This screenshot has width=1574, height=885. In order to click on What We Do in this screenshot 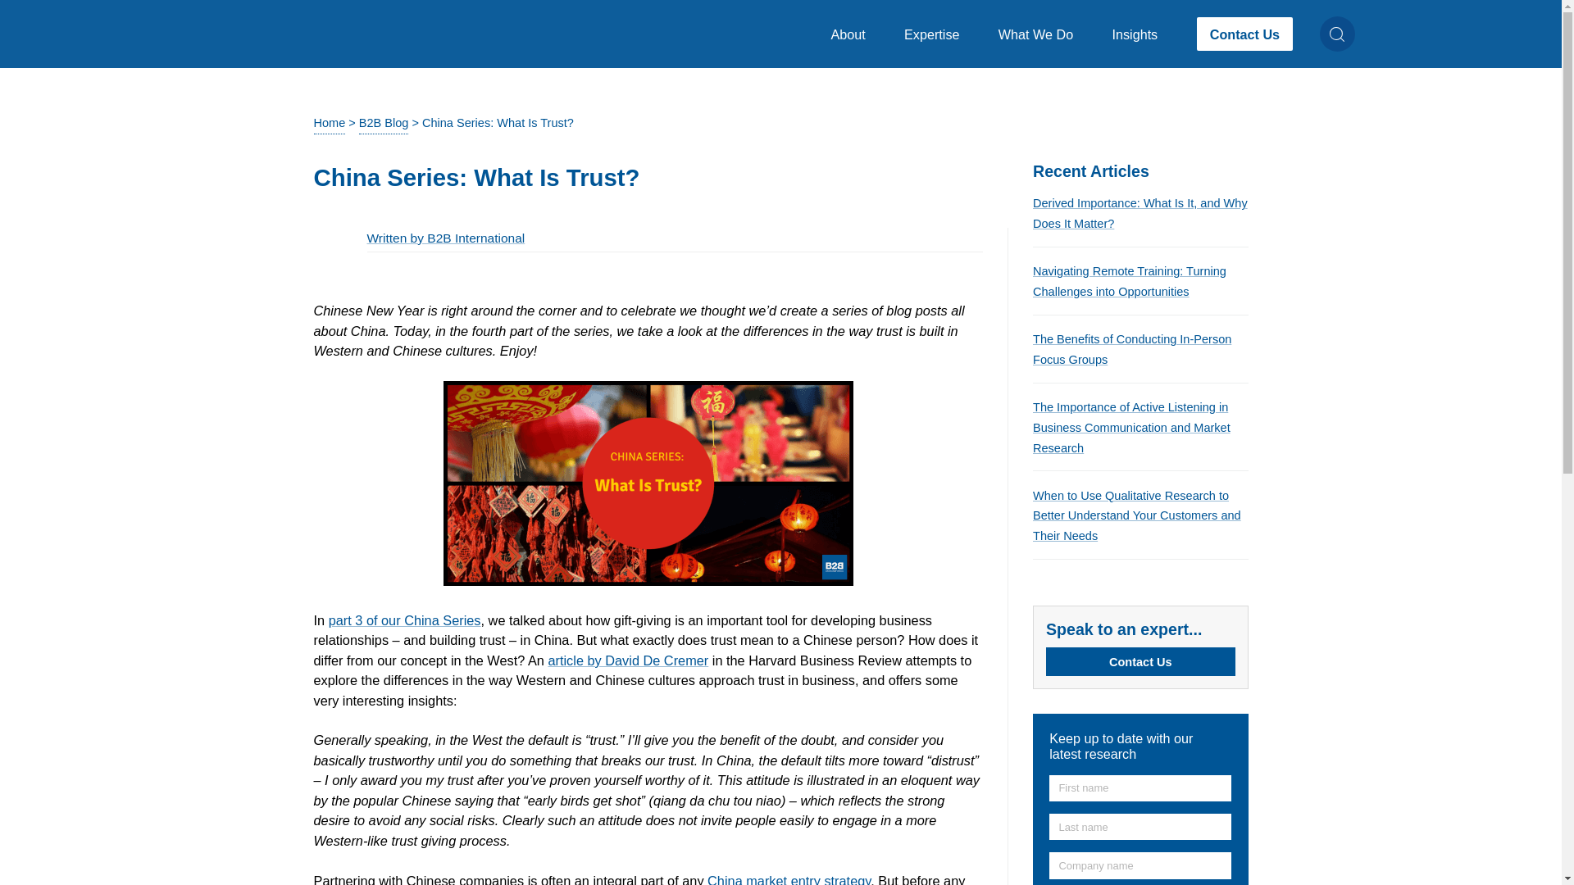, I will do `click(1041, 34)`.